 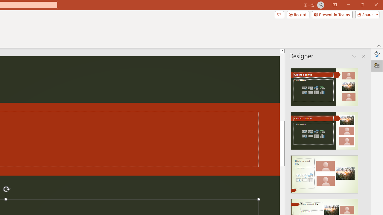 I want to click on Format Background, so click(x=377, y=54).